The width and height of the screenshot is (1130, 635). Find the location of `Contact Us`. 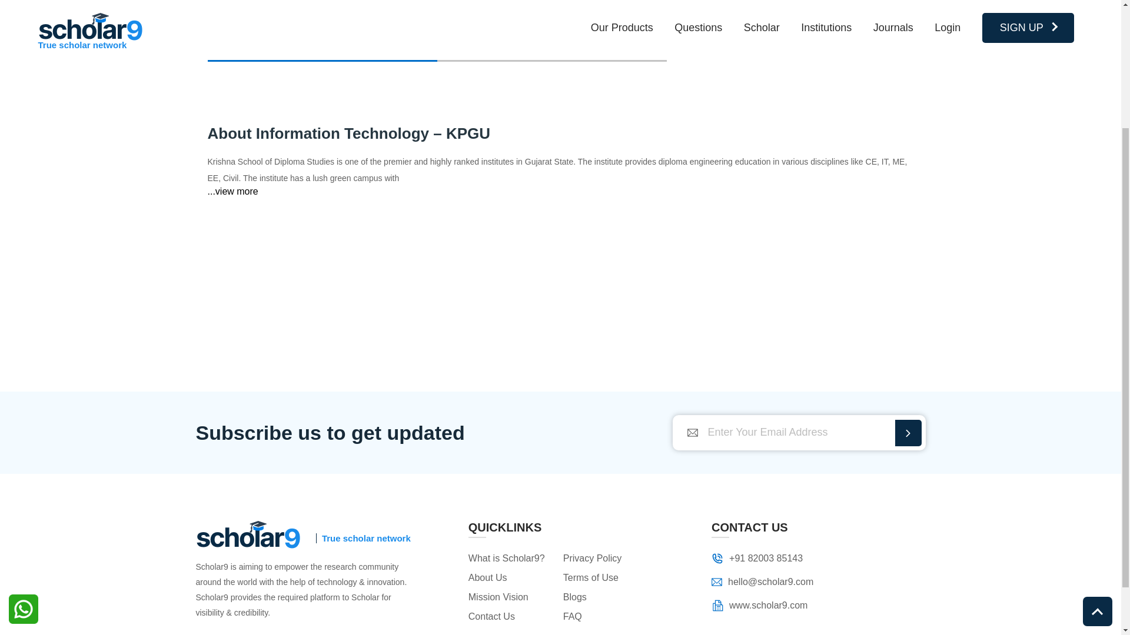

Contact Us is located at coordinates (510, 616).